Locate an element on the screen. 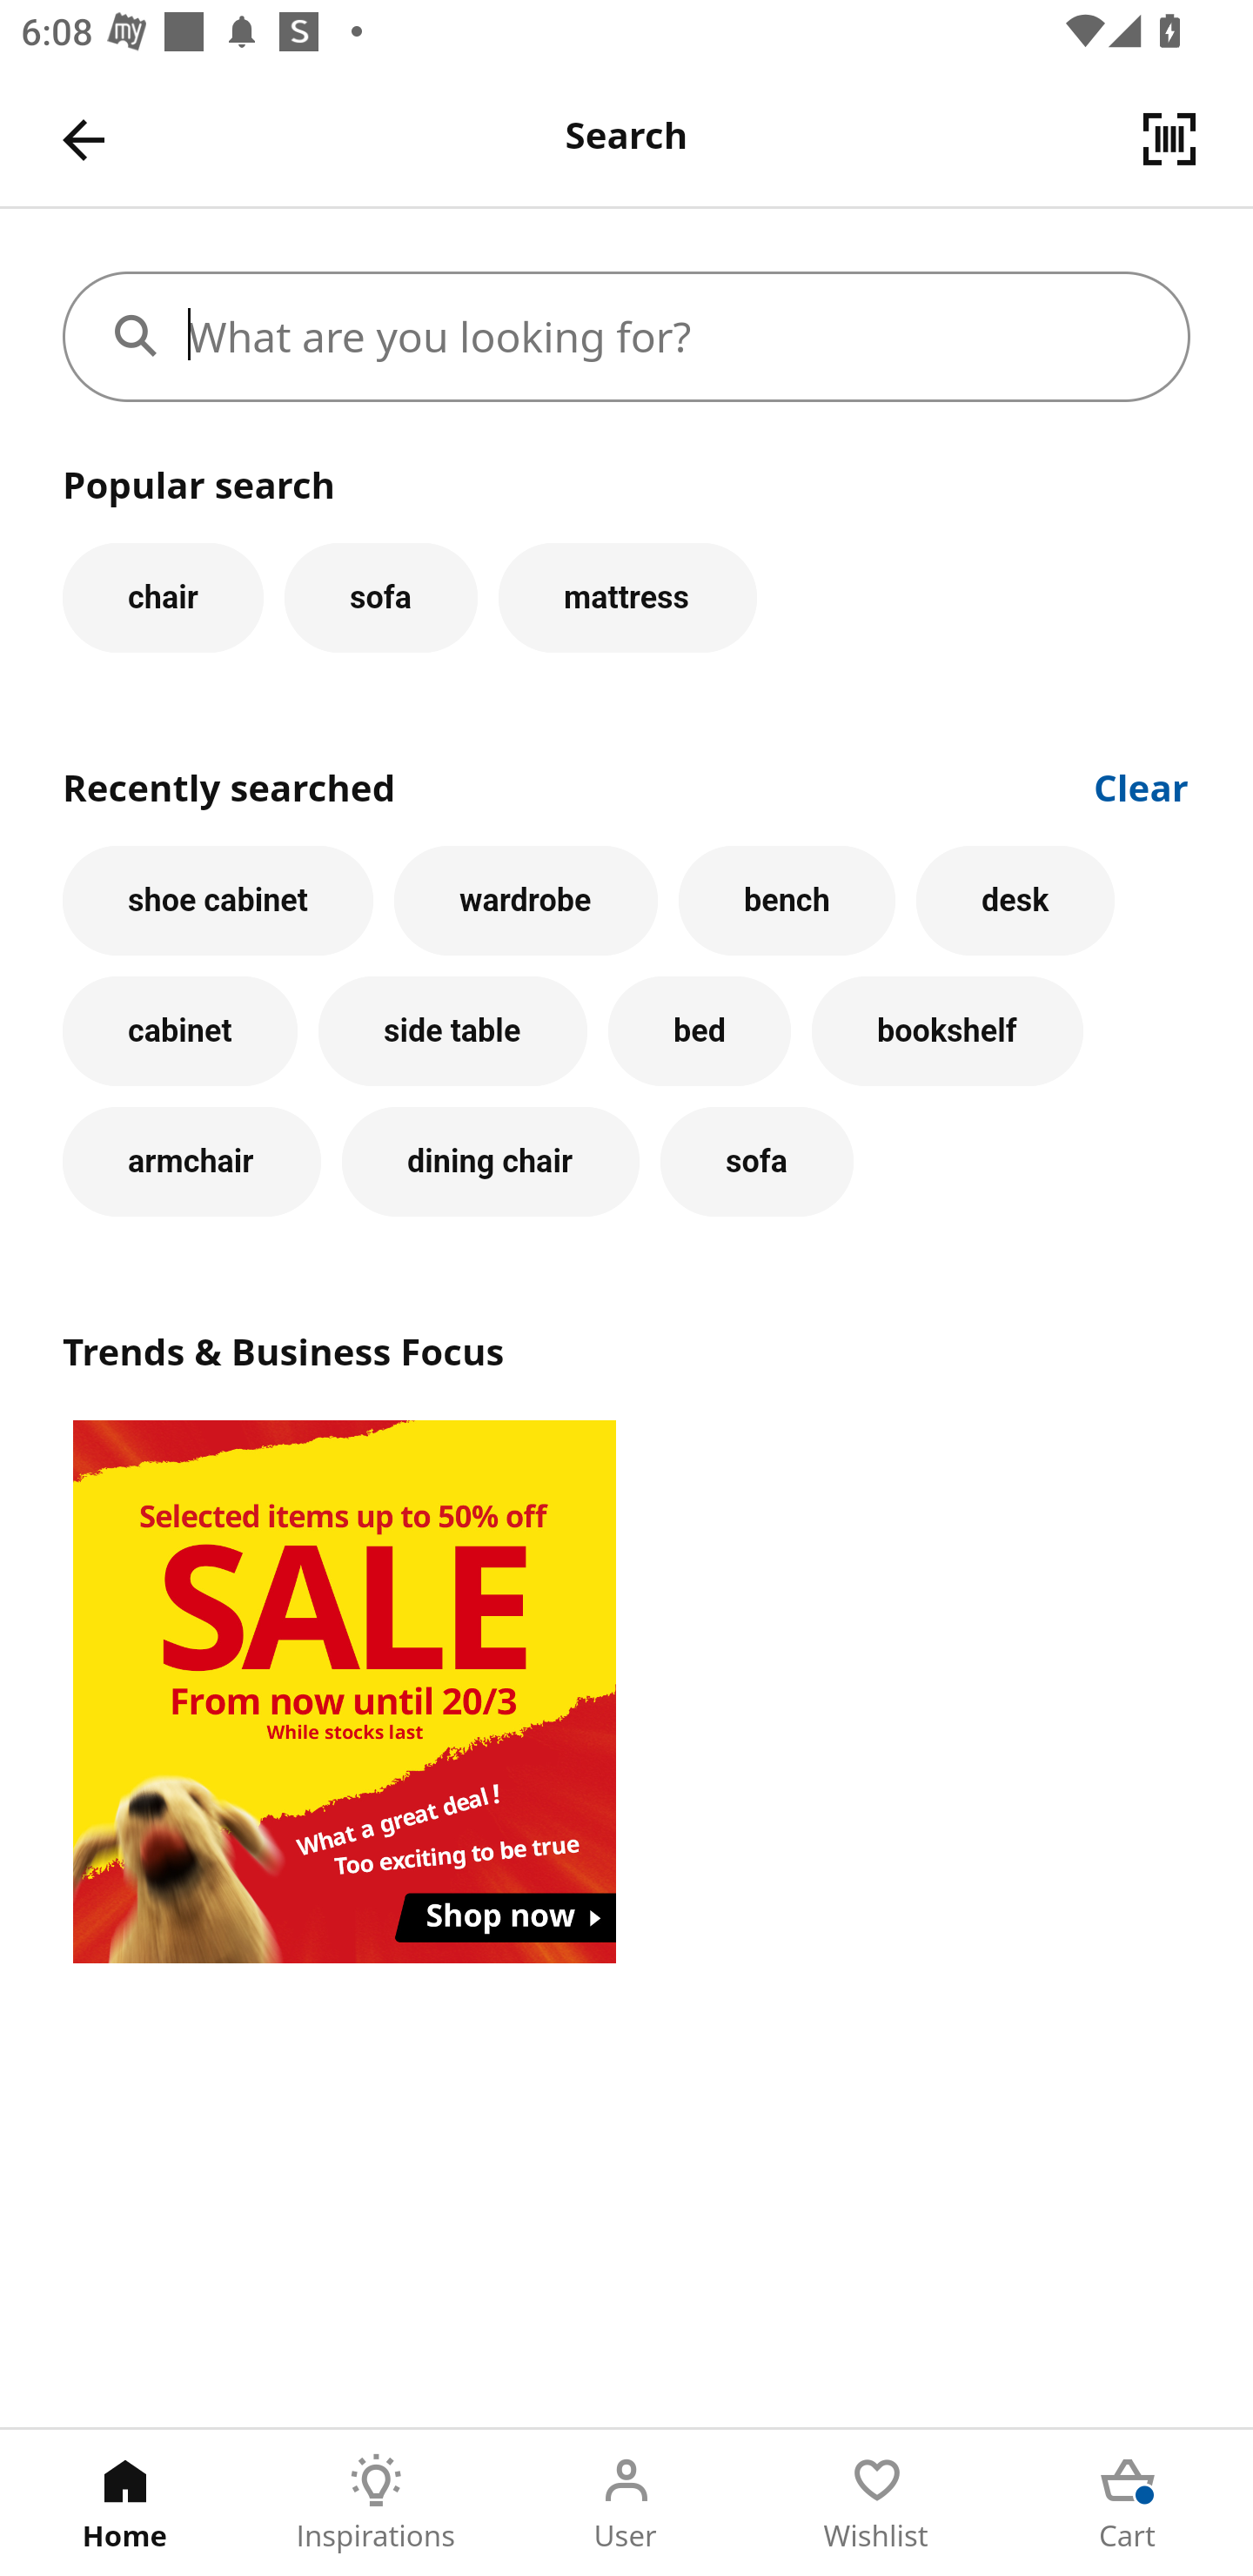  desk is located at coordinates (1015, 900).